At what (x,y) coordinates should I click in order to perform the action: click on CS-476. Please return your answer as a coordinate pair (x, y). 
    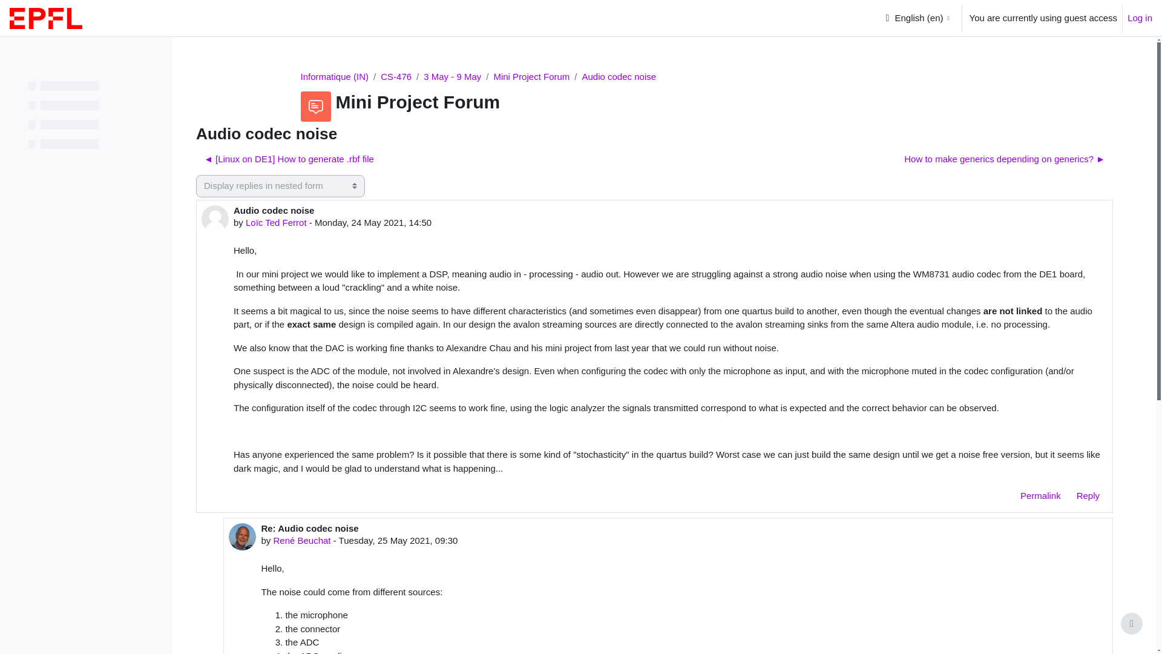
    Looking at the image, I should click on (396, 76).